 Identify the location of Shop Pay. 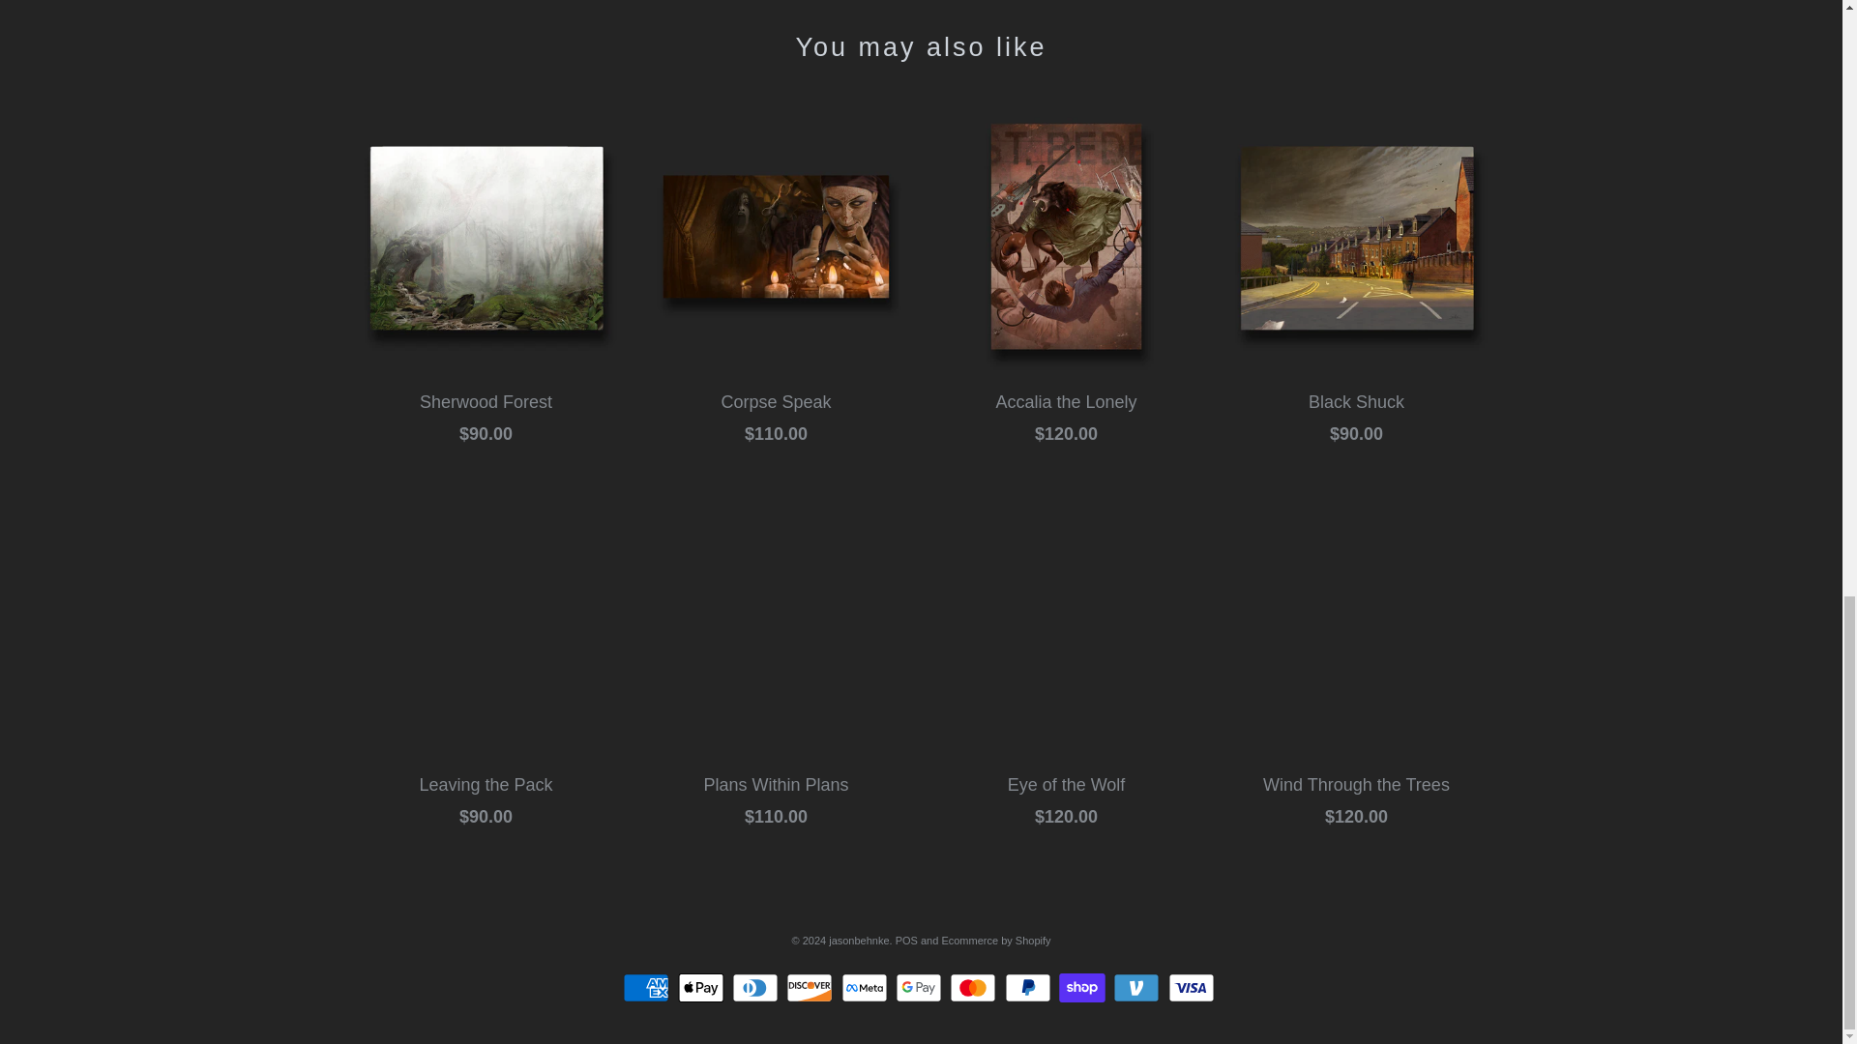
(1084, 987).